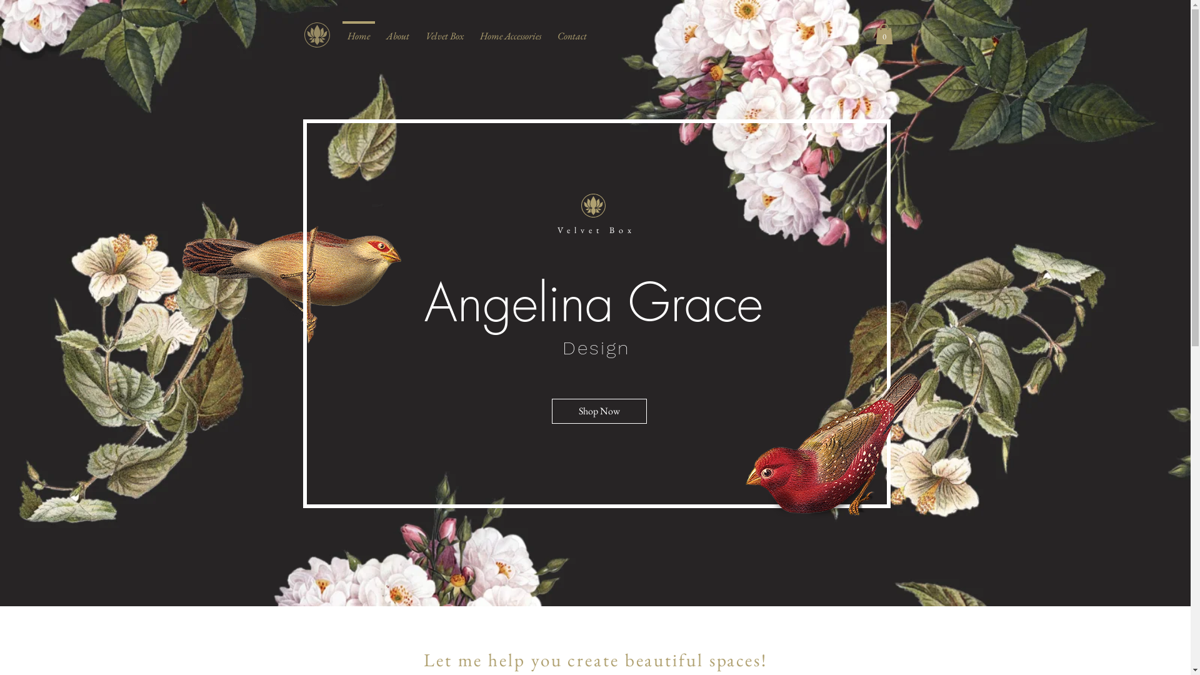  What do you see at coordinates (445, 31) in the screenshot?
I see `Velvet Box` at bounding box center [445, 31].